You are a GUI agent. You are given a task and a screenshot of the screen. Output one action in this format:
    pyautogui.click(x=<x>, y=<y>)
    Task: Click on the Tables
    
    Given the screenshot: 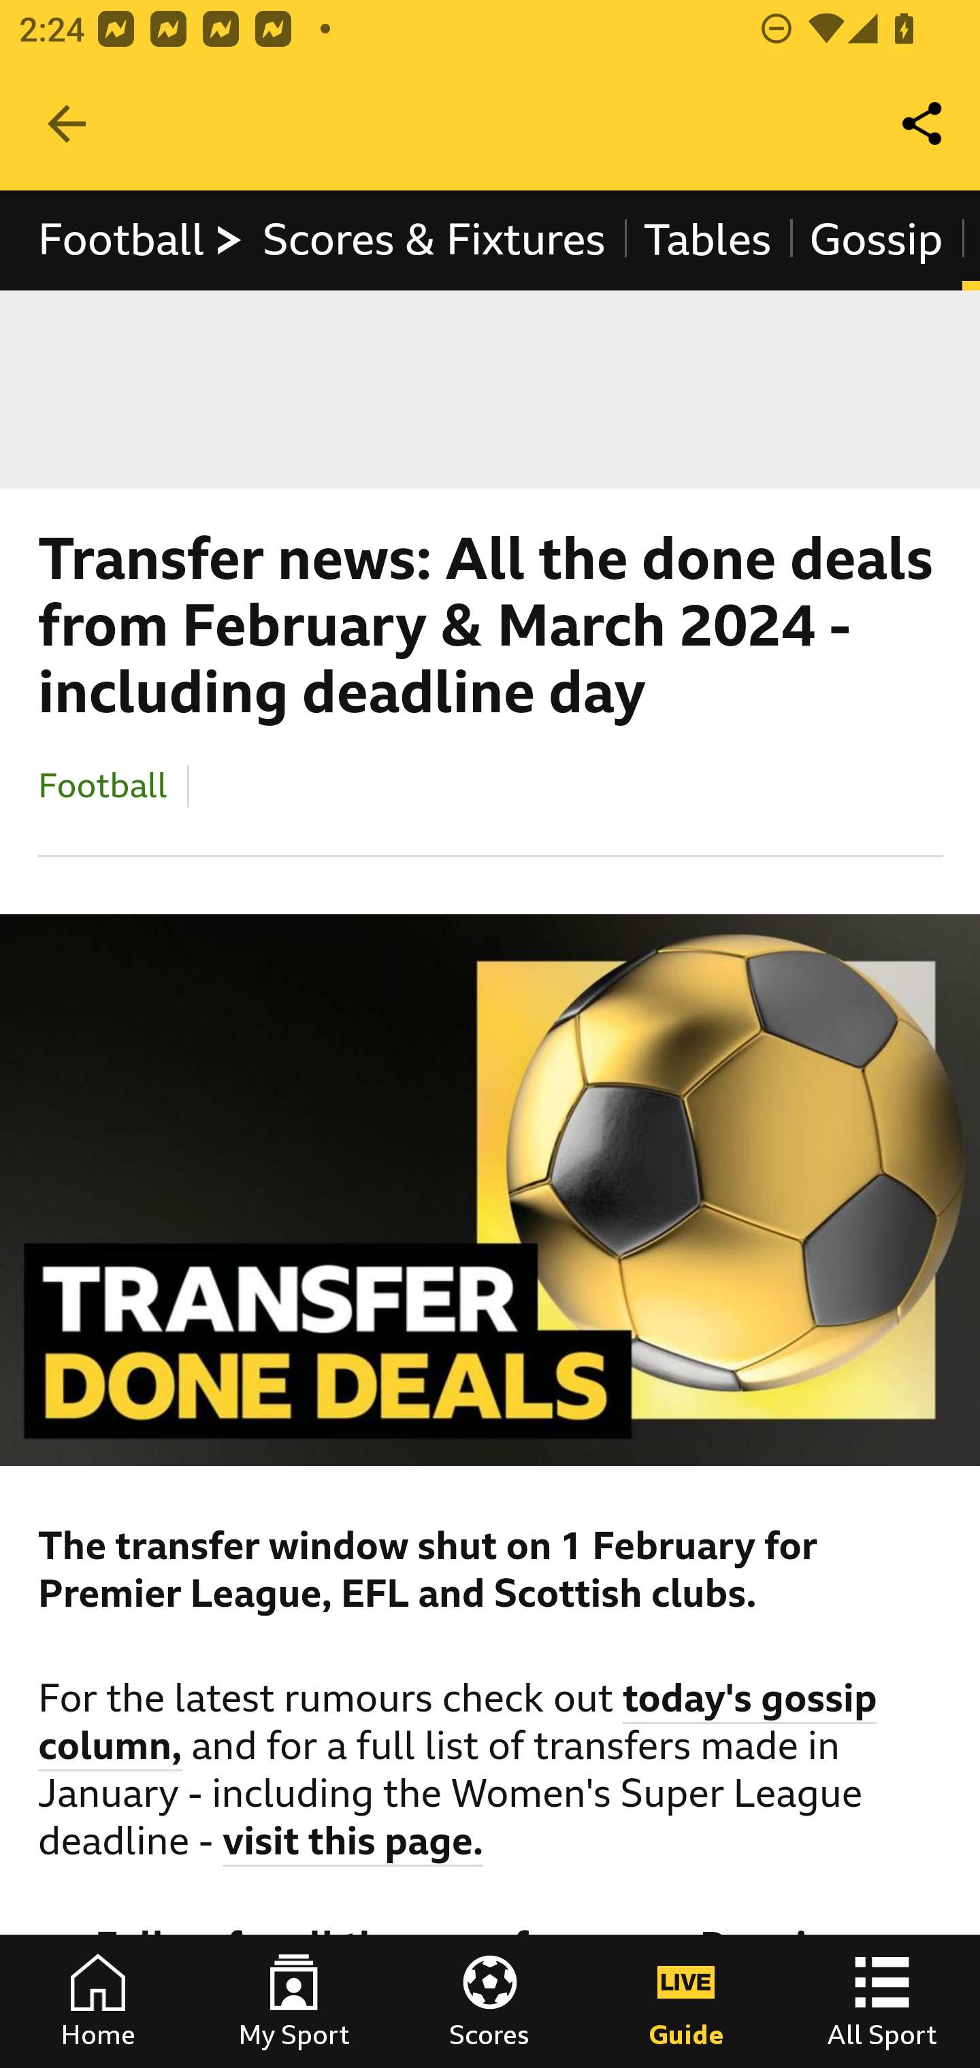 What is the action you would take?
    pyautogui.click(x=708, y=239)
    